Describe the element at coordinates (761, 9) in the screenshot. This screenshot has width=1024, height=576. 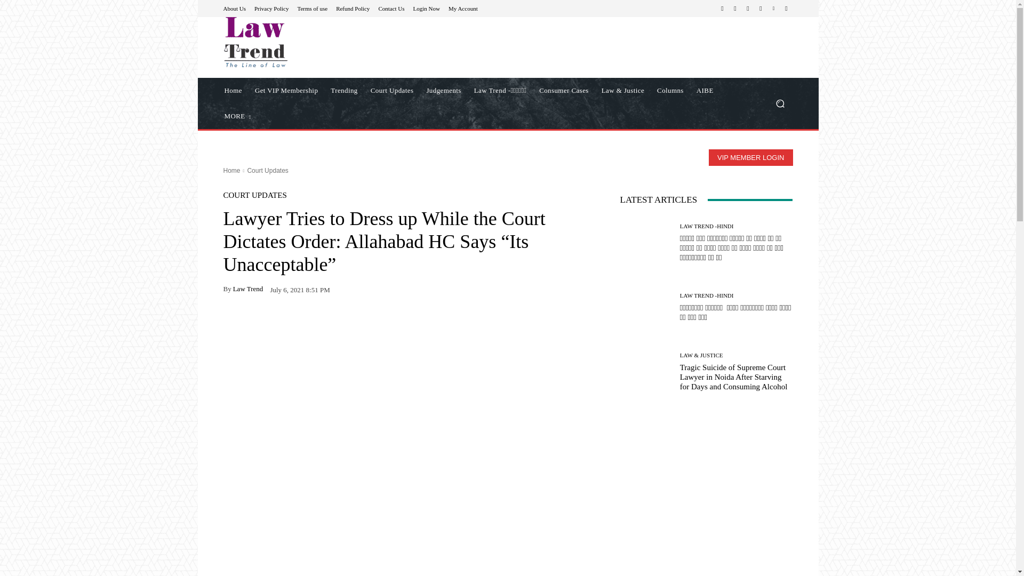
I see `Twitter` at that location.